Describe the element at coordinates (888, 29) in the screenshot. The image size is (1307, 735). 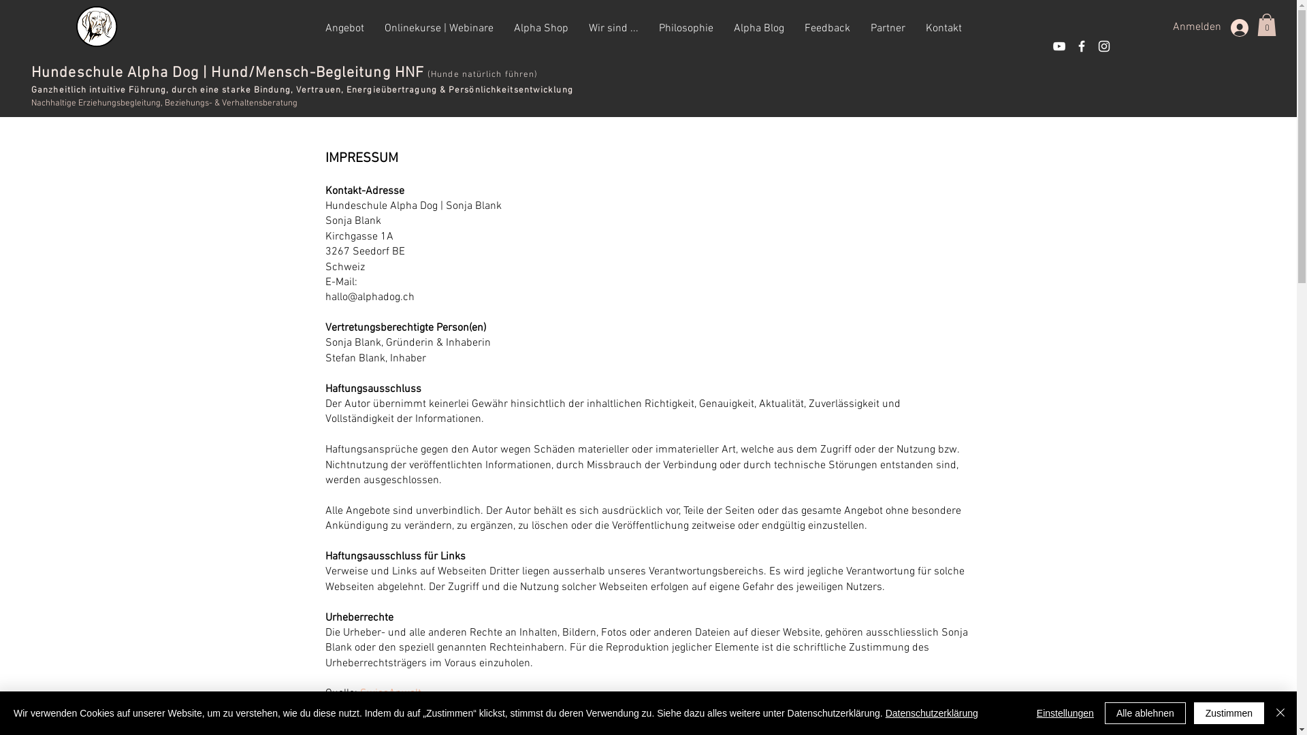
I see `Partner` at that location.